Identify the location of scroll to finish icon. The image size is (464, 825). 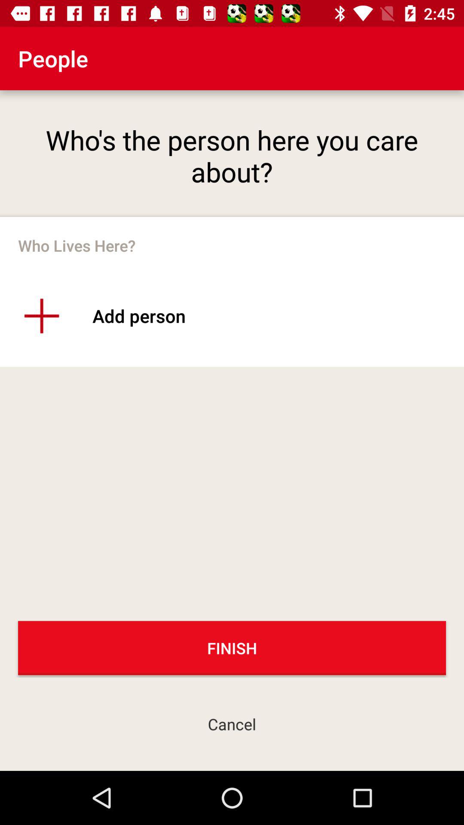
(232, 648).